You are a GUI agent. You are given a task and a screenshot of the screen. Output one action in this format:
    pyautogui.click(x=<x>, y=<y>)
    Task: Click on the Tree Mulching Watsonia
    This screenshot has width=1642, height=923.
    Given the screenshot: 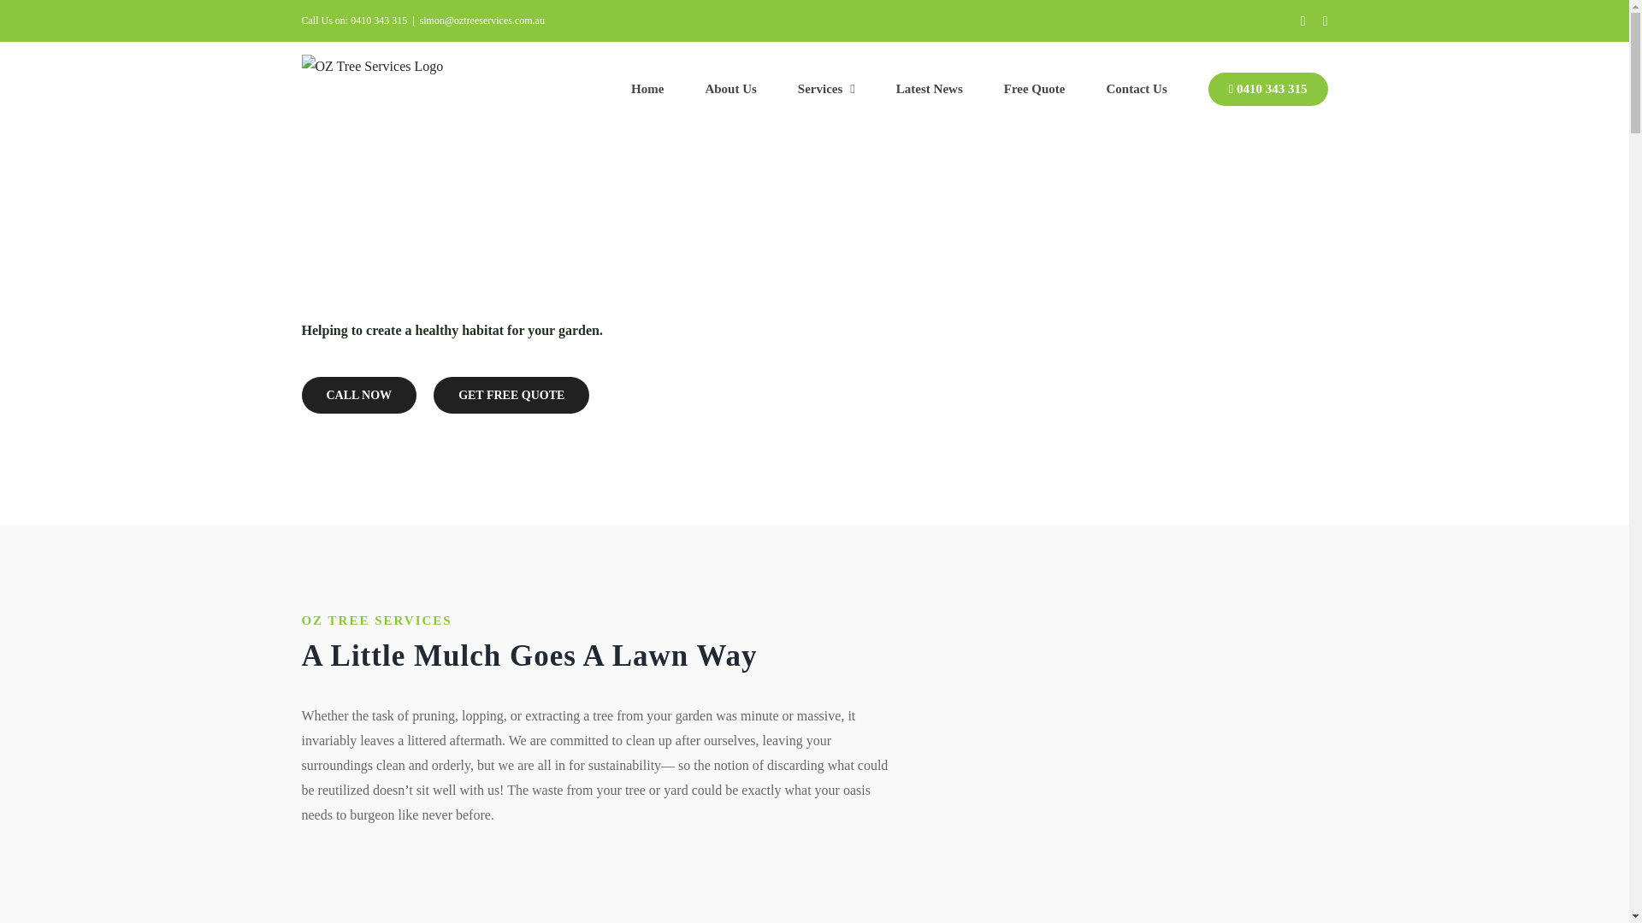 What is the action you would take?
    pyautogui.click(x=1134, y=747)
    